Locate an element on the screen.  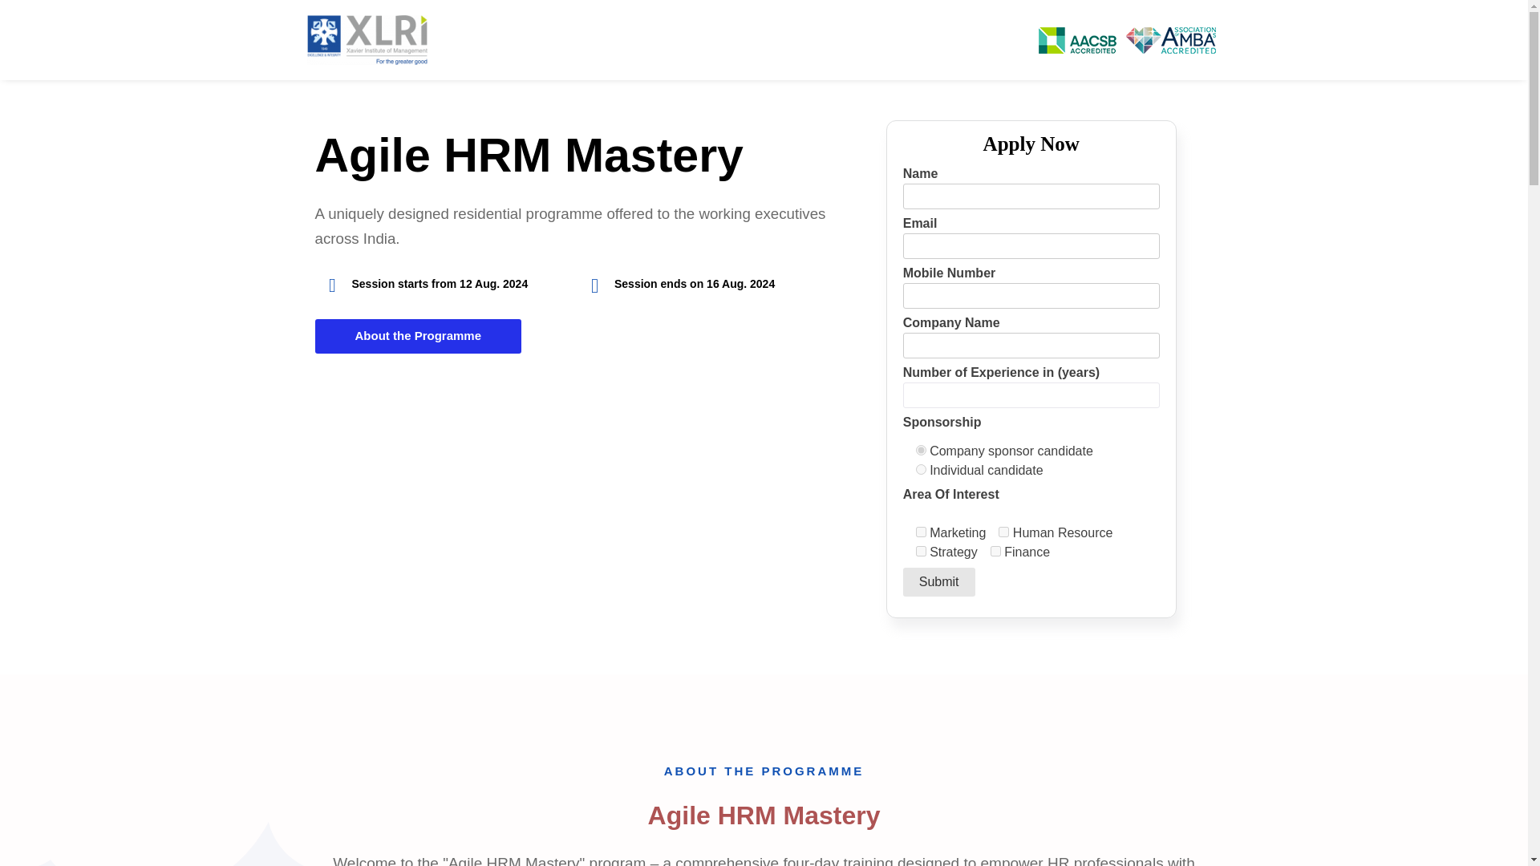
Finance is located at coordinates (995, 550).